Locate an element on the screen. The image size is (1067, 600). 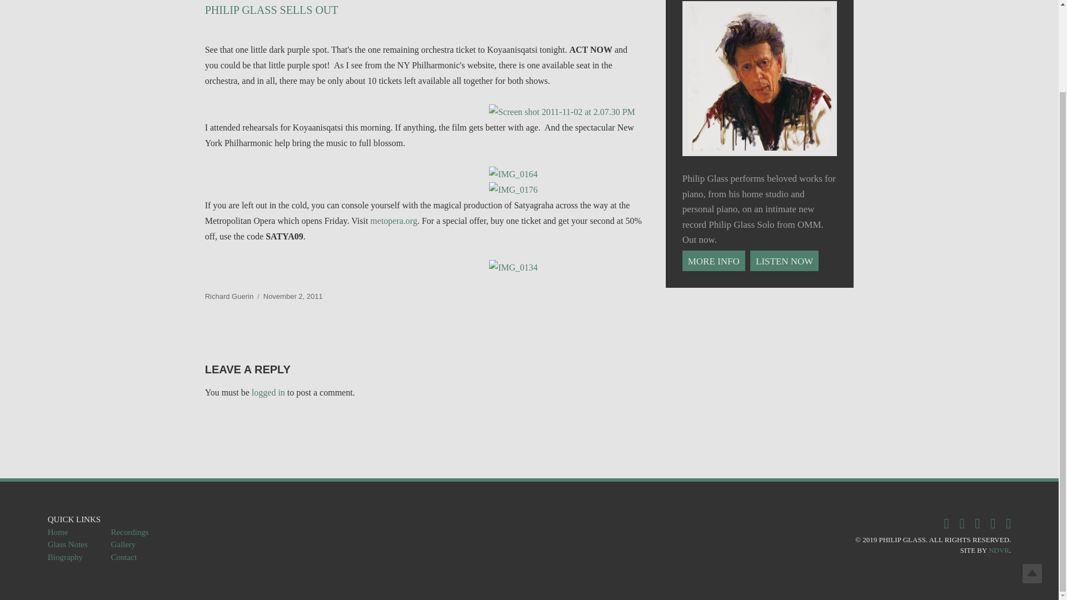
Biography is located at coordinates (66, 557).